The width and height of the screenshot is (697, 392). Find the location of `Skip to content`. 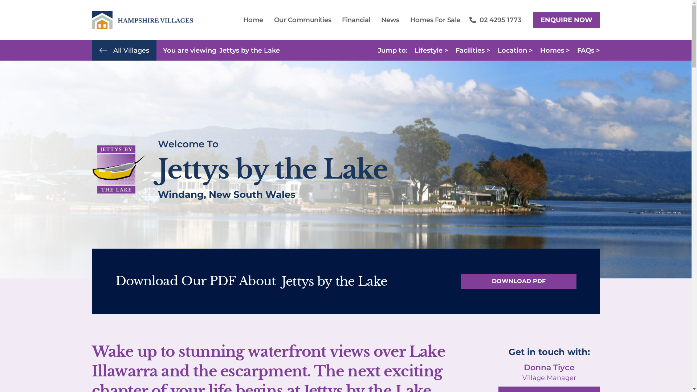

Skip to content is located at coordinates (5, 15).